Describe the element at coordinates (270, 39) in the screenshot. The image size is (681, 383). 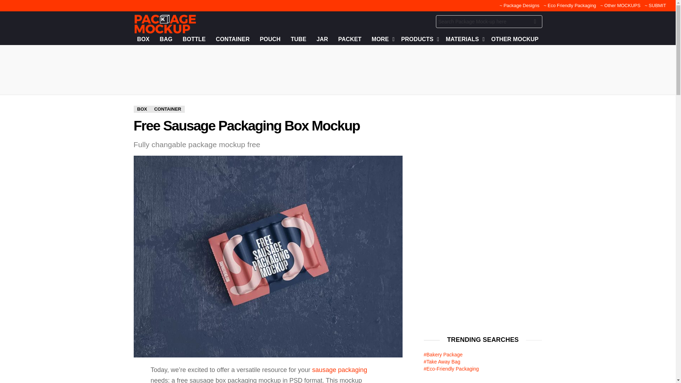
I see `POUCH` at that location.